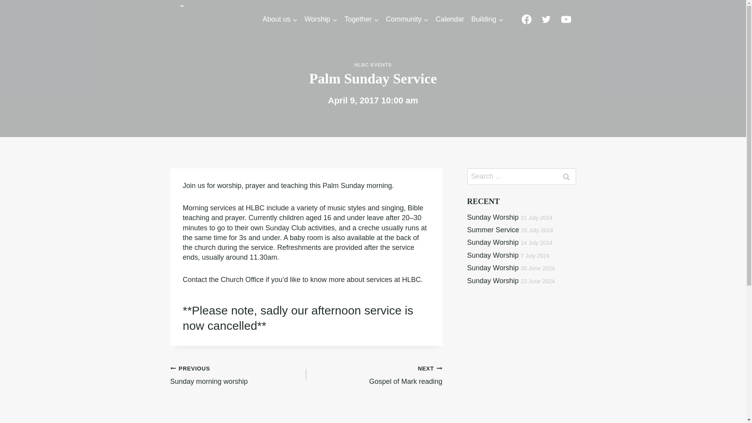 This screenshot has height=423, width=752. Describe the element at coordinates (320, 20) in the screenshot. I see `Worship` at that location.